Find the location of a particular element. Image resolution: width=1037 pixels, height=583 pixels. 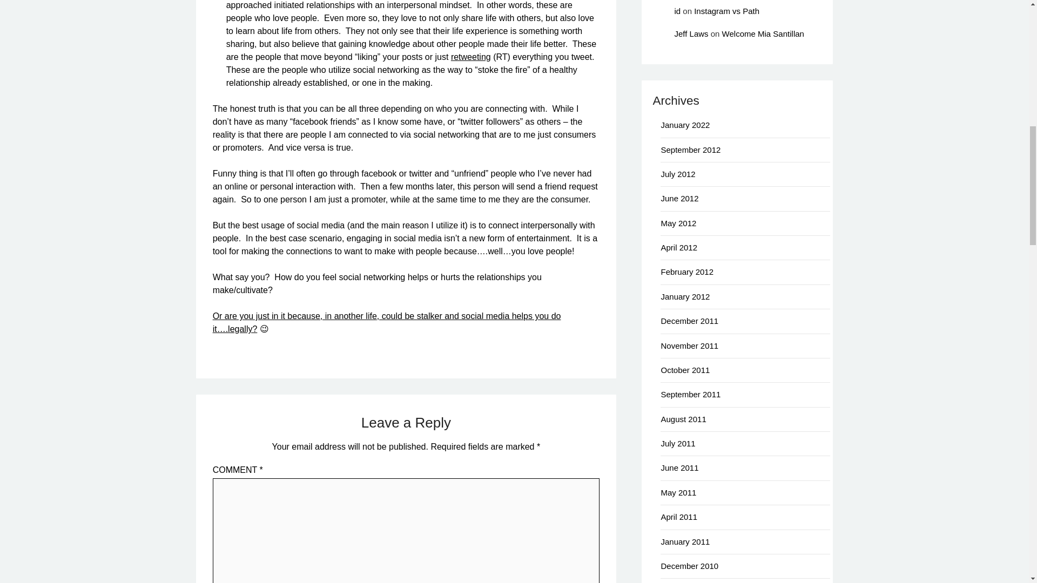

June 2012 is located at coordinates (679, 198).